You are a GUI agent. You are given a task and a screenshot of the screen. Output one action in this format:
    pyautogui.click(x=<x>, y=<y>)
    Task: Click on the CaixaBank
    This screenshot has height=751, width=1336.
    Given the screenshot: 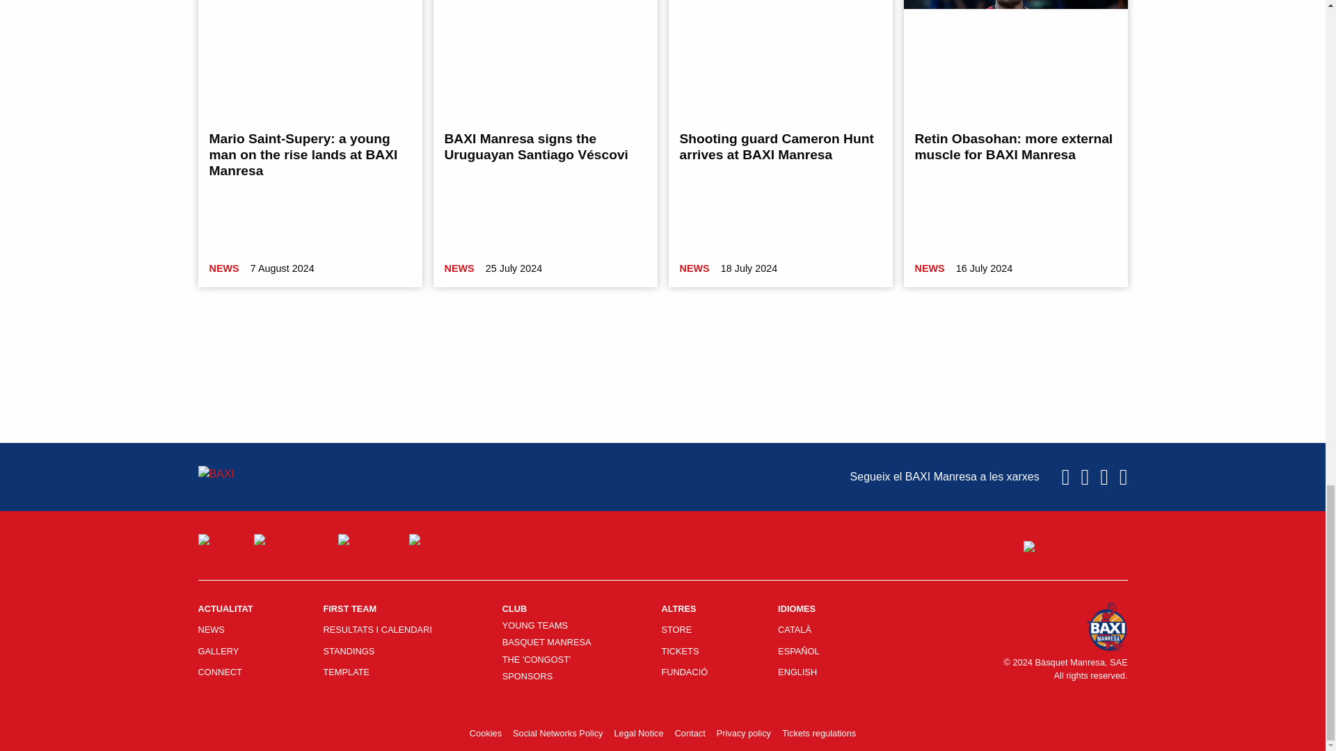 What is the action you would take?
    pyautogui.click(x=370, y=541)
    